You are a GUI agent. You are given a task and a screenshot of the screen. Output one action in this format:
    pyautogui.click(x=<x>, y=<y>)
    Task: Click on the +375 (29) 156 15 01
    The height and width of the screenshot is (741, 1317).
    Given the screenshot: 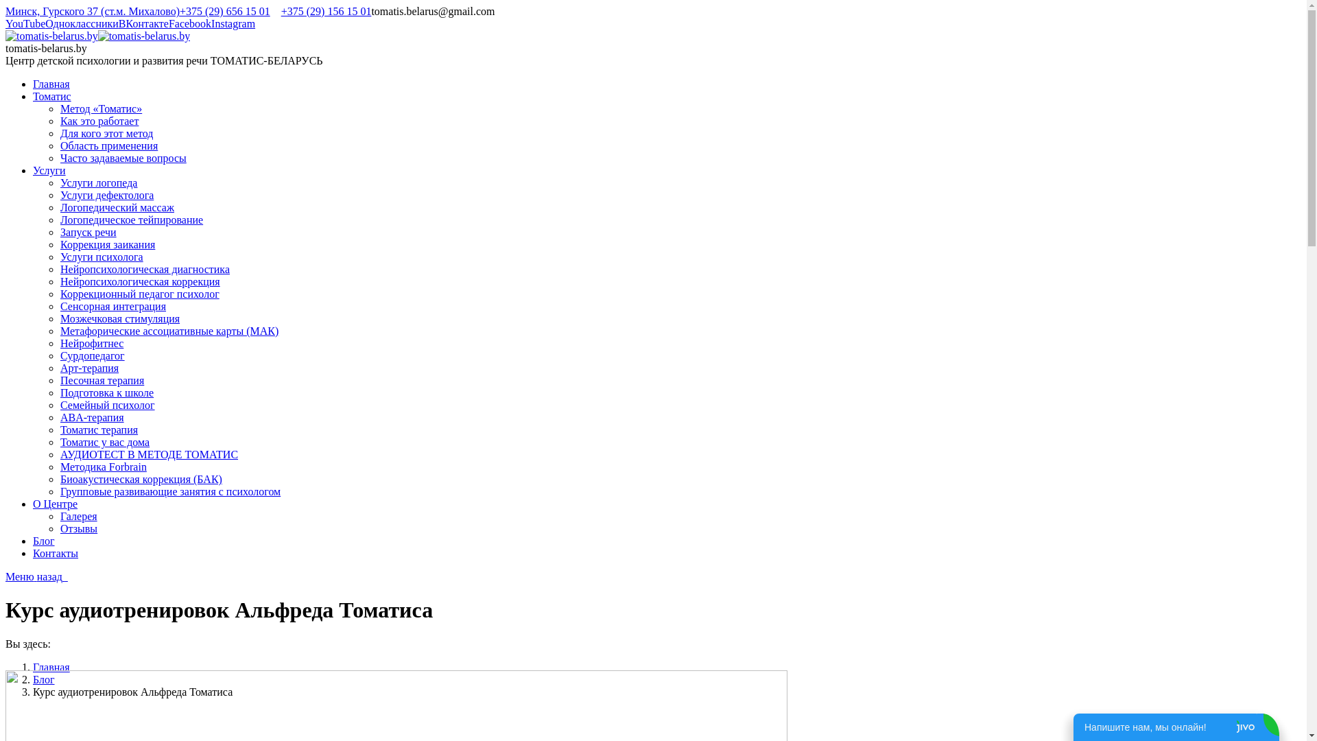 What is the action you would take?
    pyautogui.click(x=327, y=11)
    